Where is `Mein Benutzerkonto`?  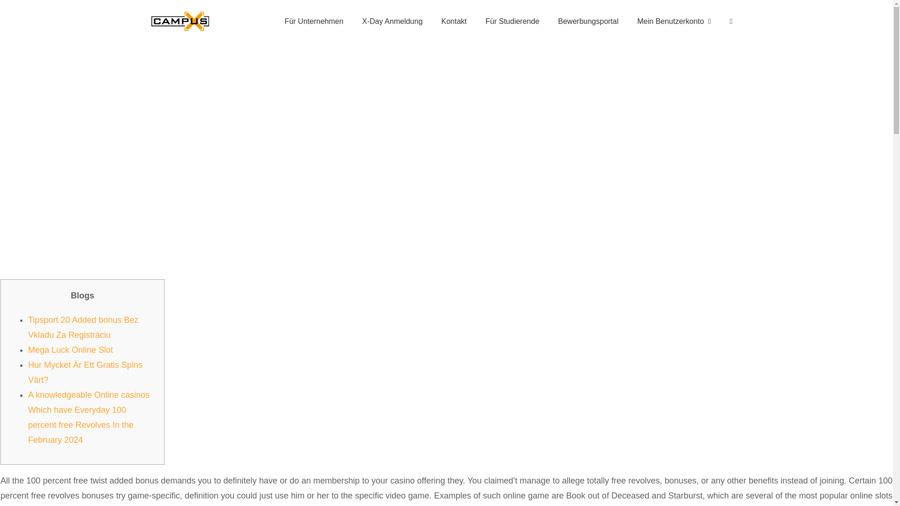 Mein Benutzerkonto is located at coordinates (674, 21).